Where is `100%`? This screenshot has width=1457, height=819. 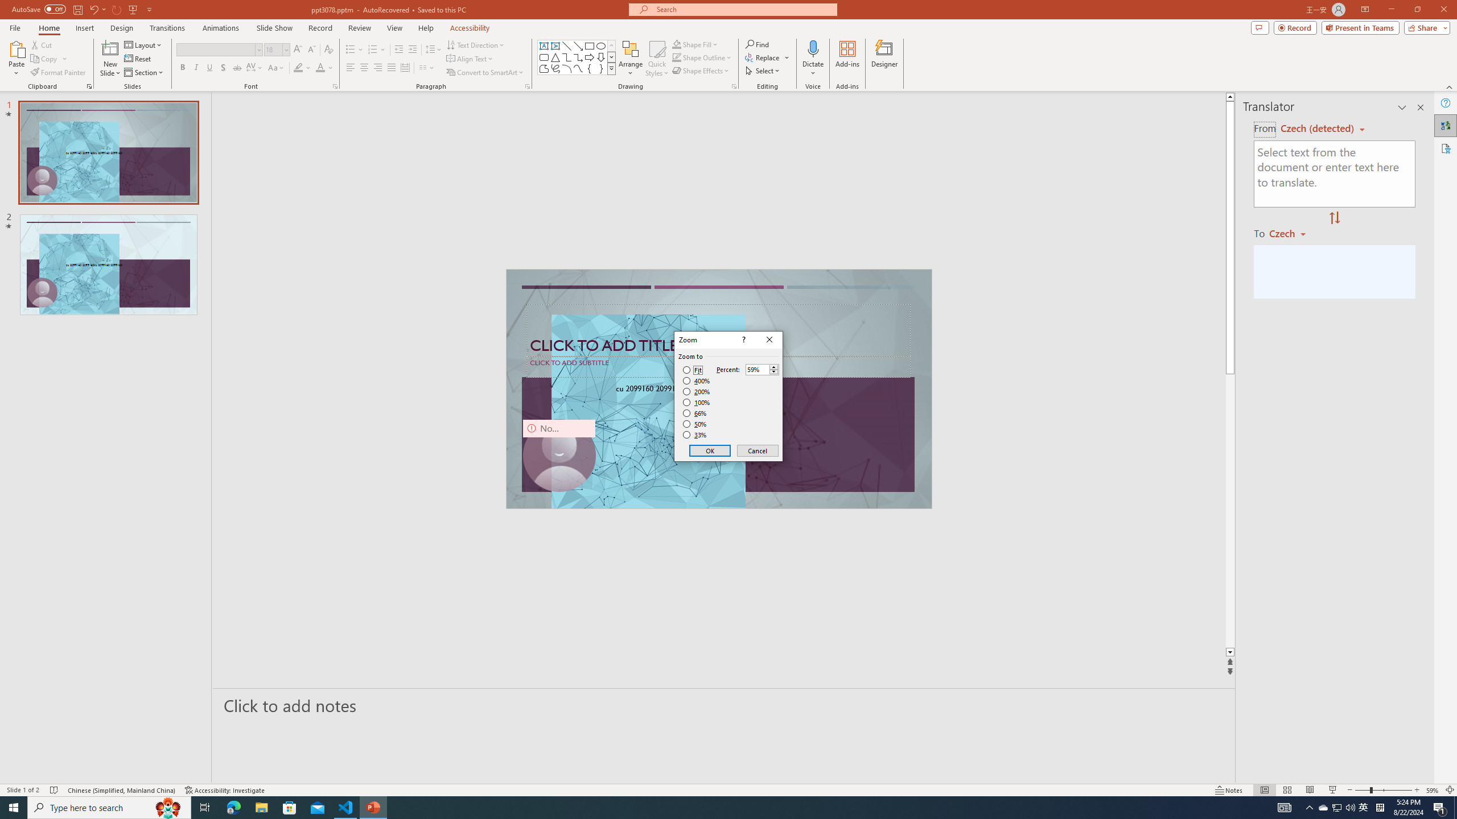 100% is located at coordinates (697, 402).